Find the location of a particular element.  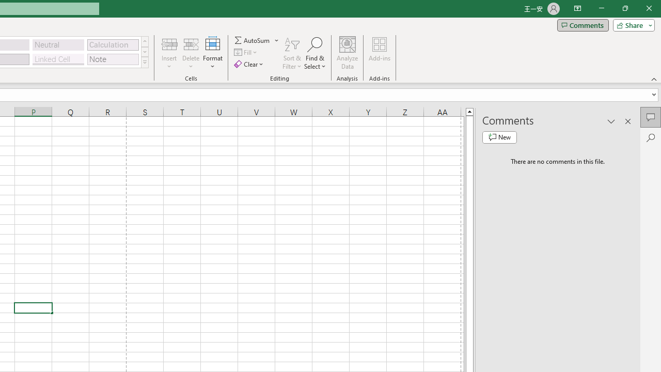

Minimize is located at coordinates (601, 8).